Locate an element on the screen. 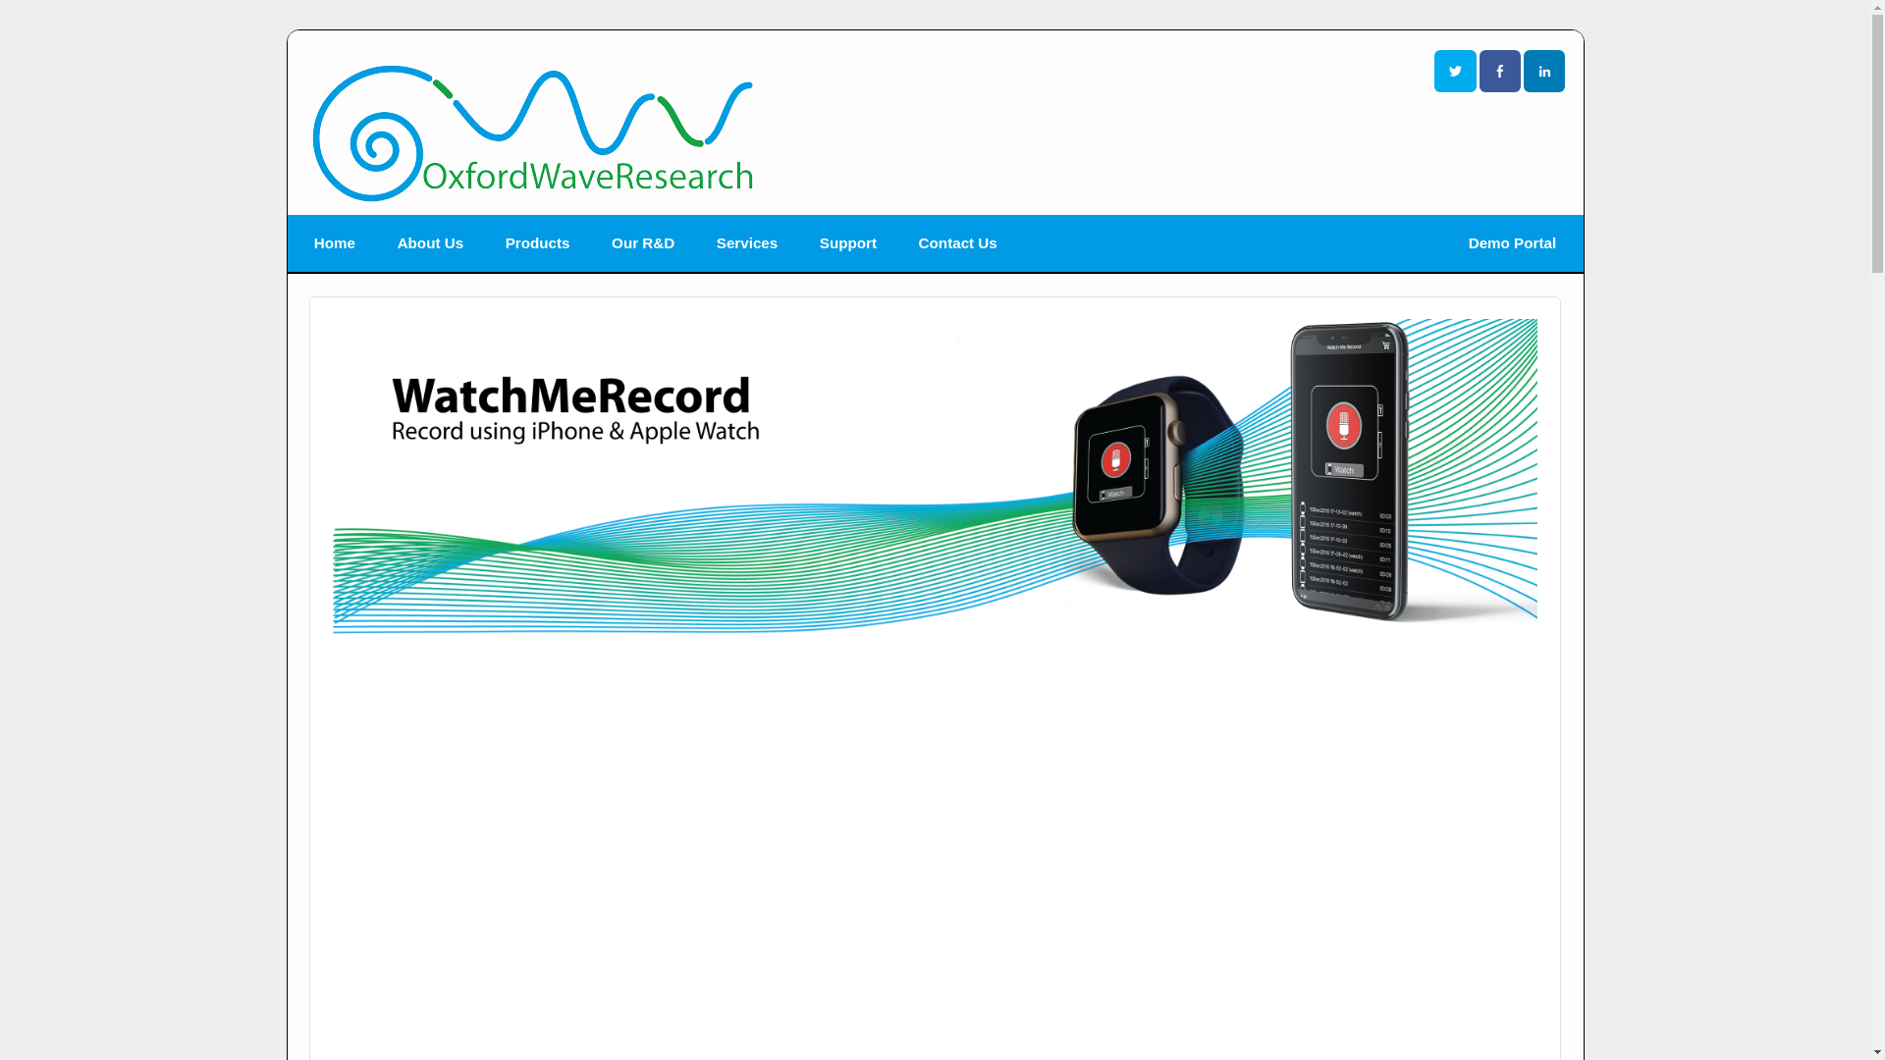 The image size is (1885, 1060). Products is located at coordinates (536, 243).